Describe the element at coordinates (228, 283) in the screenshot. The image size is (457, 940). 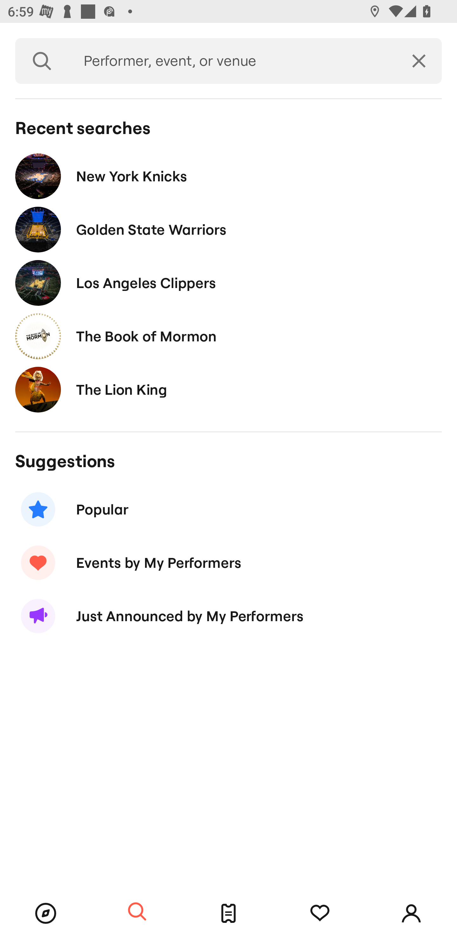
I see `Los Angeles Clippers` at that location.